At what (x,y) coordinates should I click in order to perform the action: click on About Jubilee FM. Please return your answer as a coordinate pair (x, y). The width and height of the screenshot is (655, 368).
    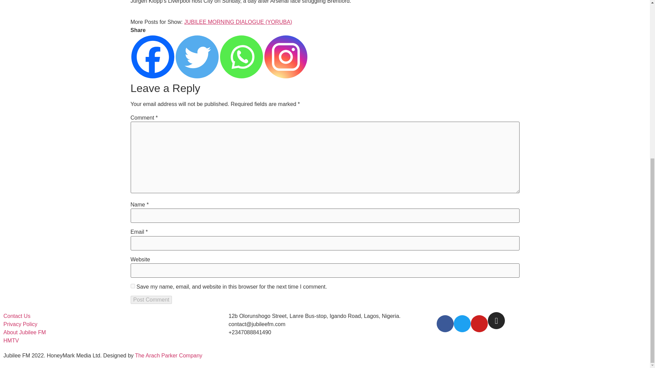
    Looking at the image, I should click on (25, 333).